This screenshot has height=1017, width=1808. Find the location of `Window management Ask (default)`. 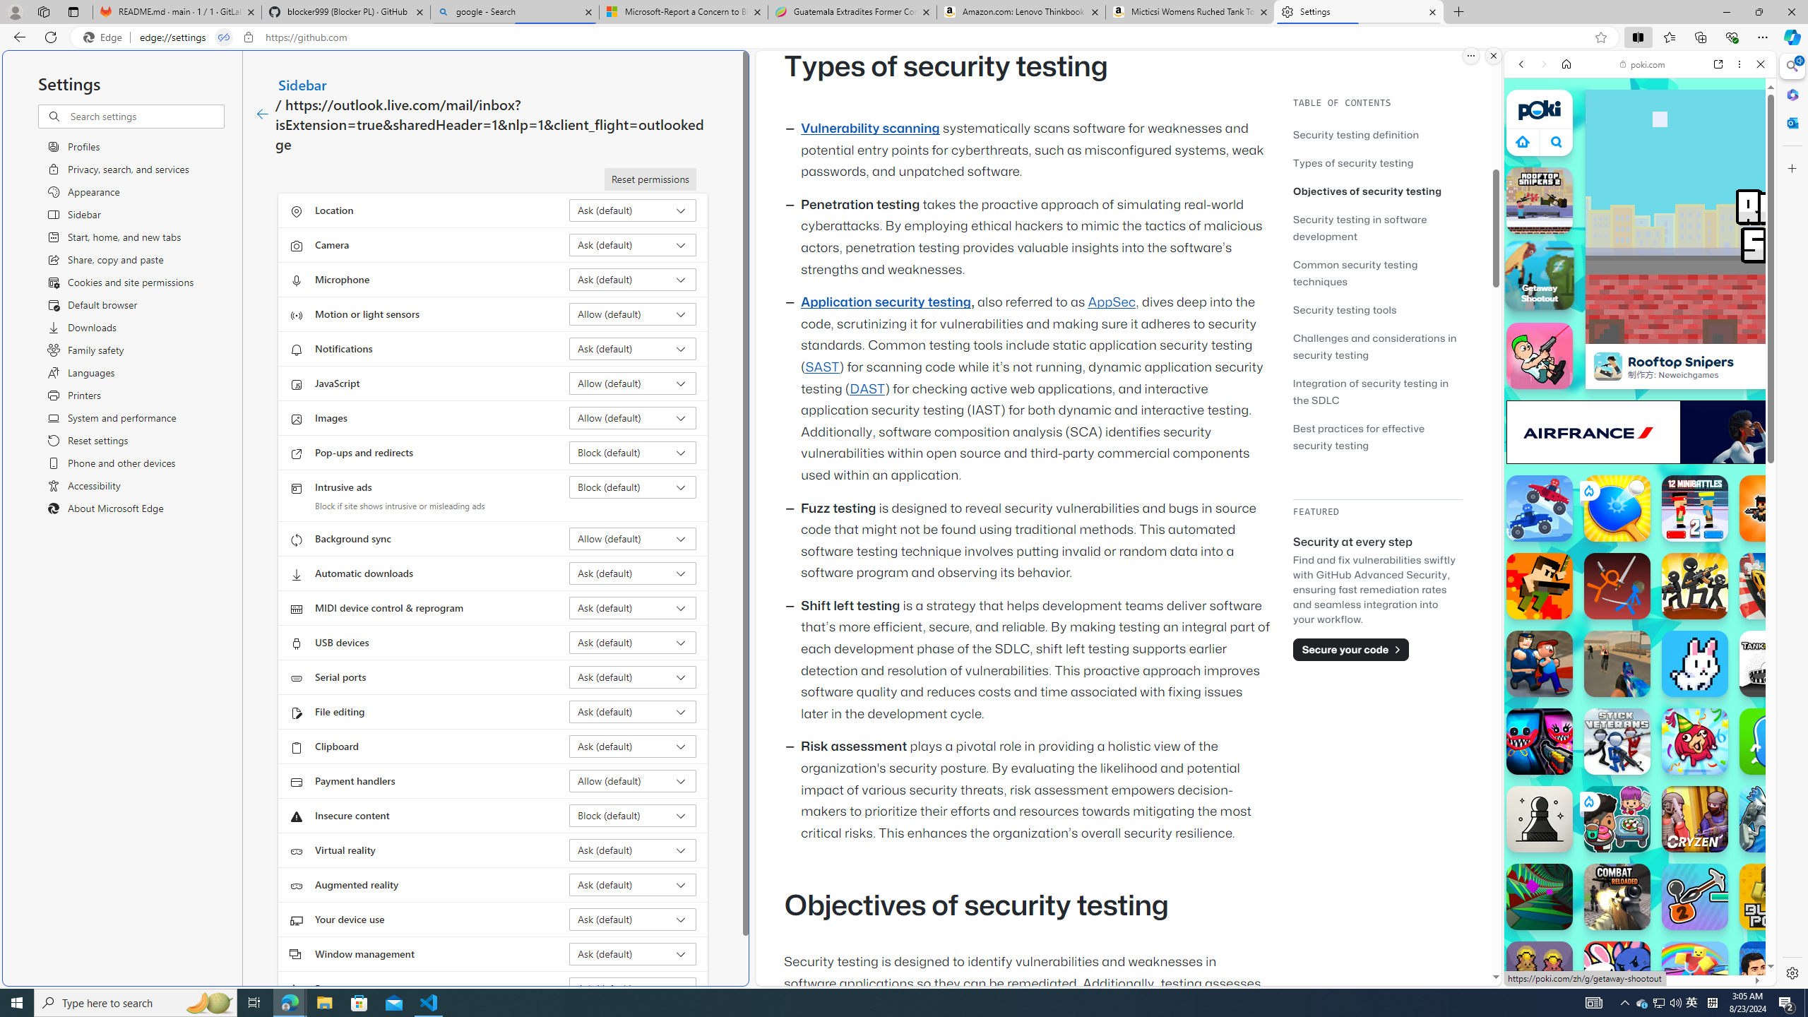

Window management Ask (default) is located at coordinates (633, 953).